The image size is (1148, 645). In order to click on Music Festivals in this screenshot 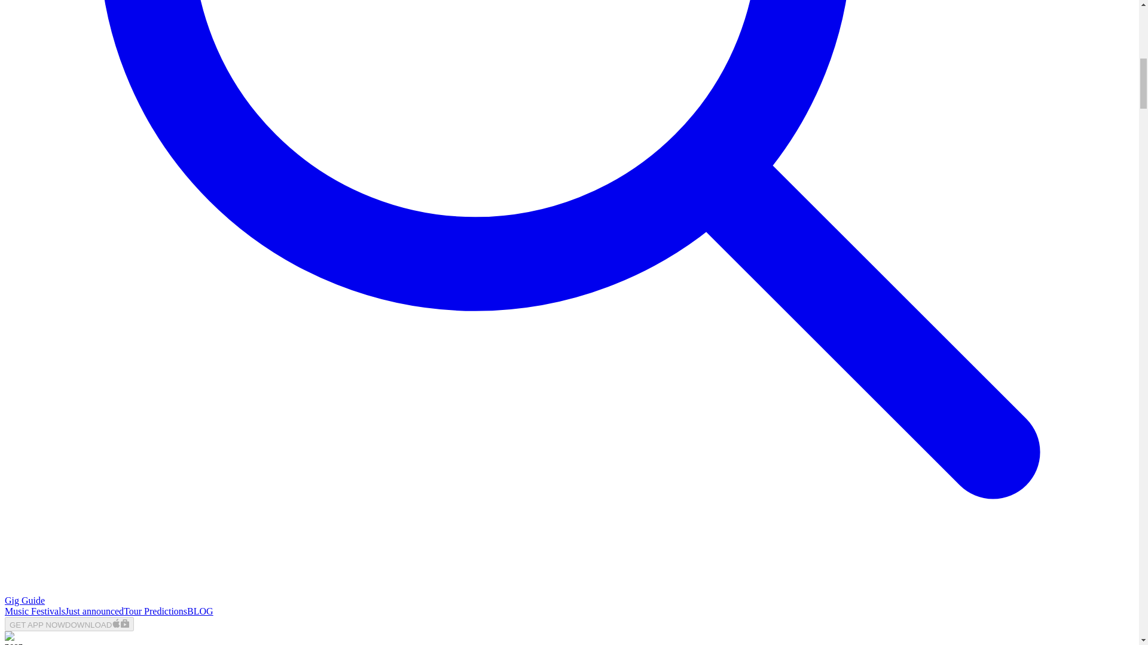, I will do `click(35, 612)`.